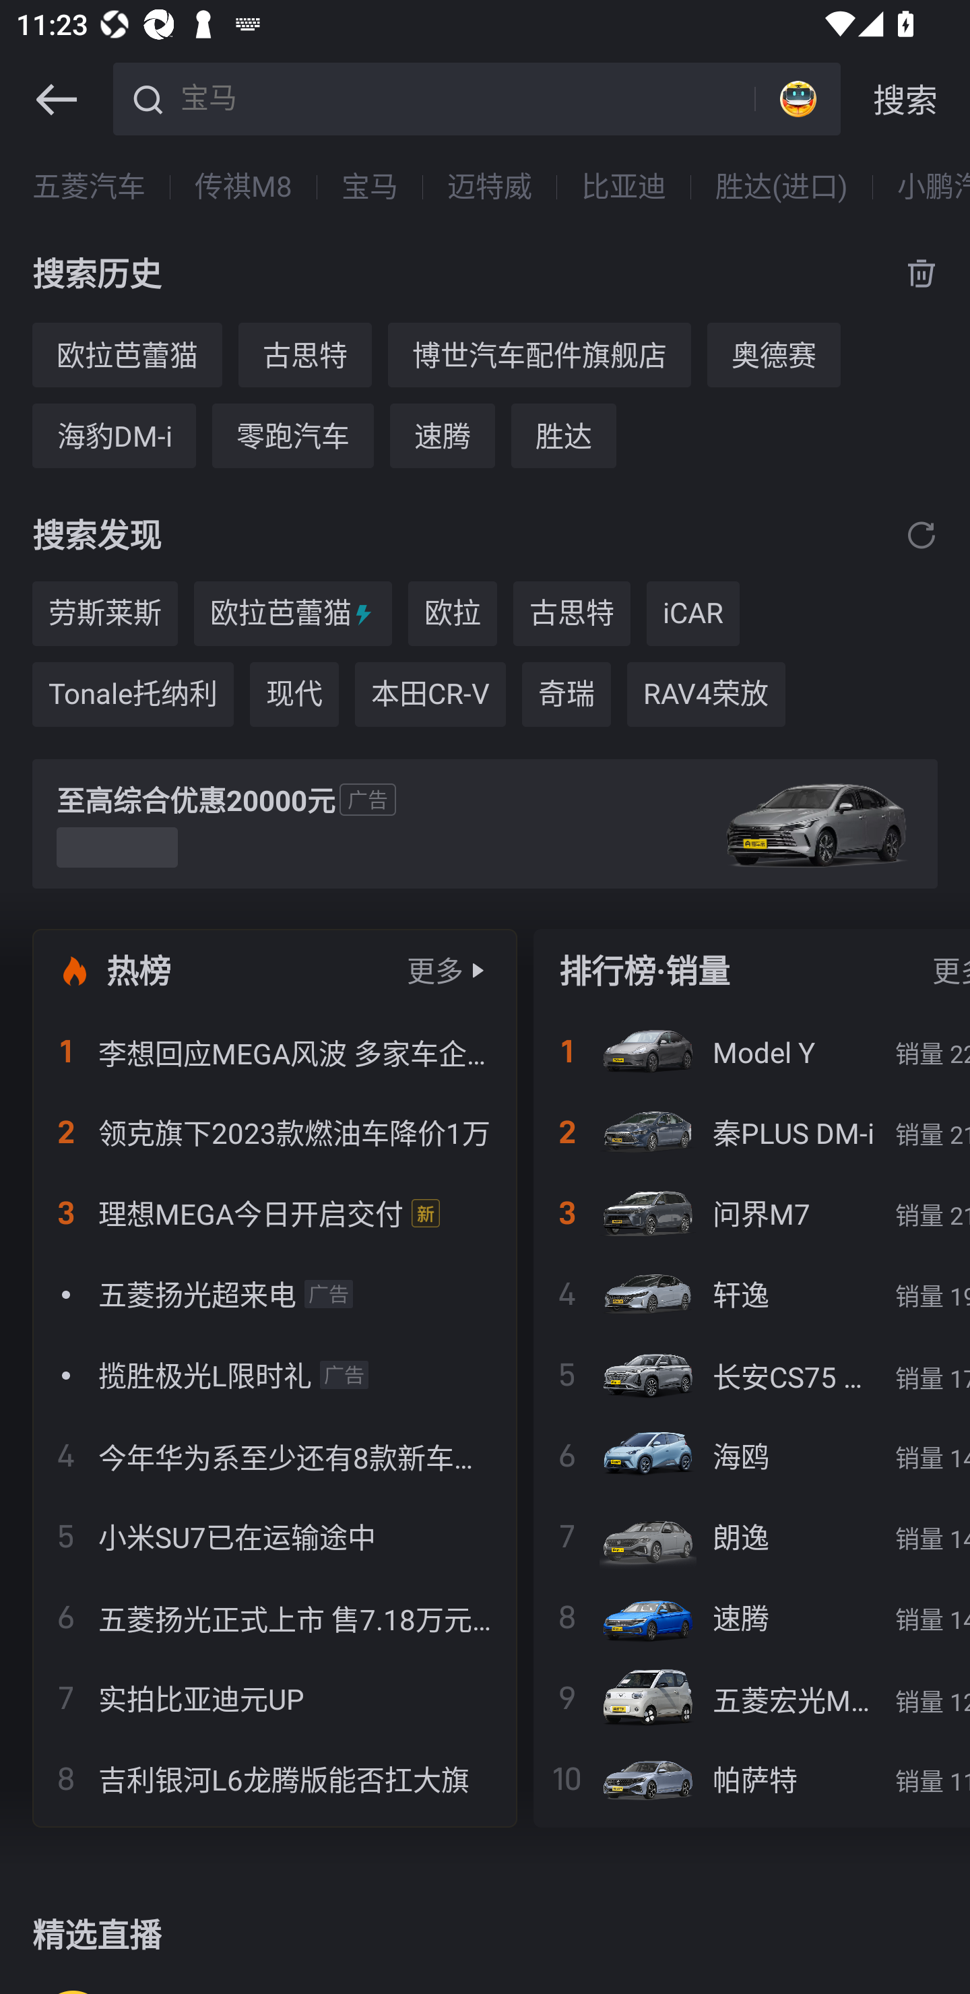 Image resolution: width=970 pixels, height=1994 pixels. Describe the element at coordinates (752, 1617) in the screenshot. I see `速腾 销量 14209` at that location.